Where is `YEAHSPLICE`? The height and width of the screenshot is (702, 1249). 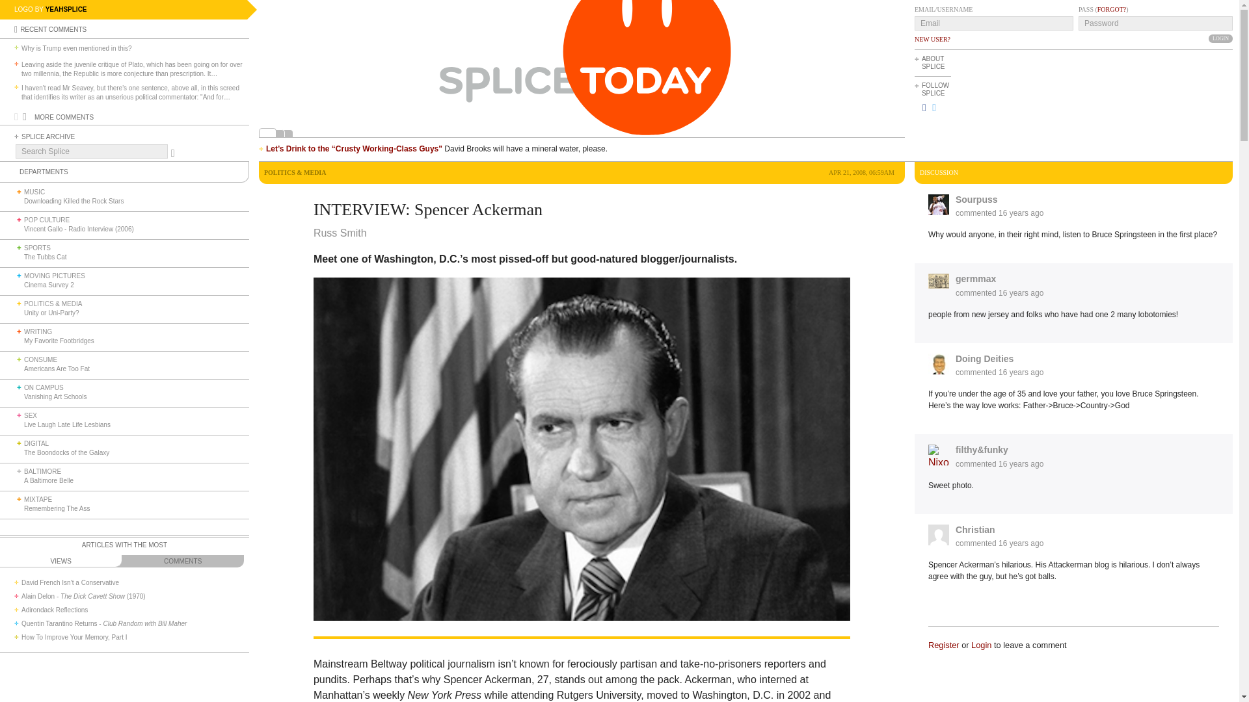
YEAHSPLICE is located at coordinates (66, 9).